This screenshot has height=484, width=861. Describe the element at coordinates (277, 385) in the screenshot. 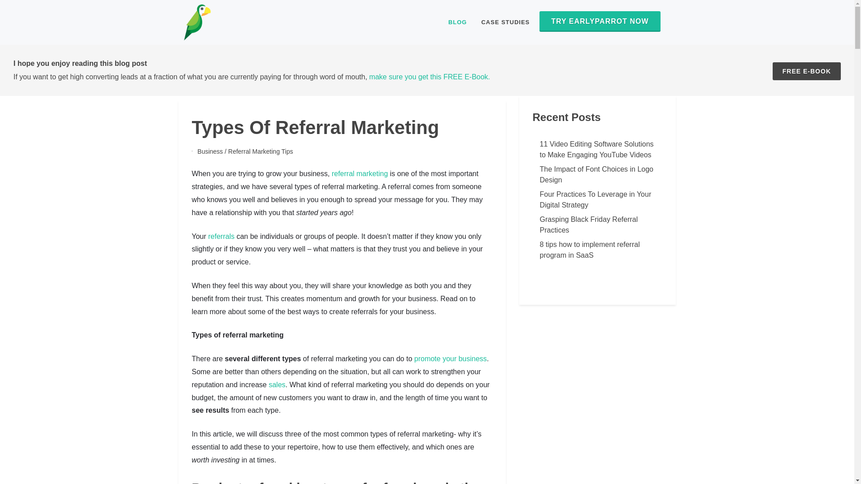

I see `sales` at that location.